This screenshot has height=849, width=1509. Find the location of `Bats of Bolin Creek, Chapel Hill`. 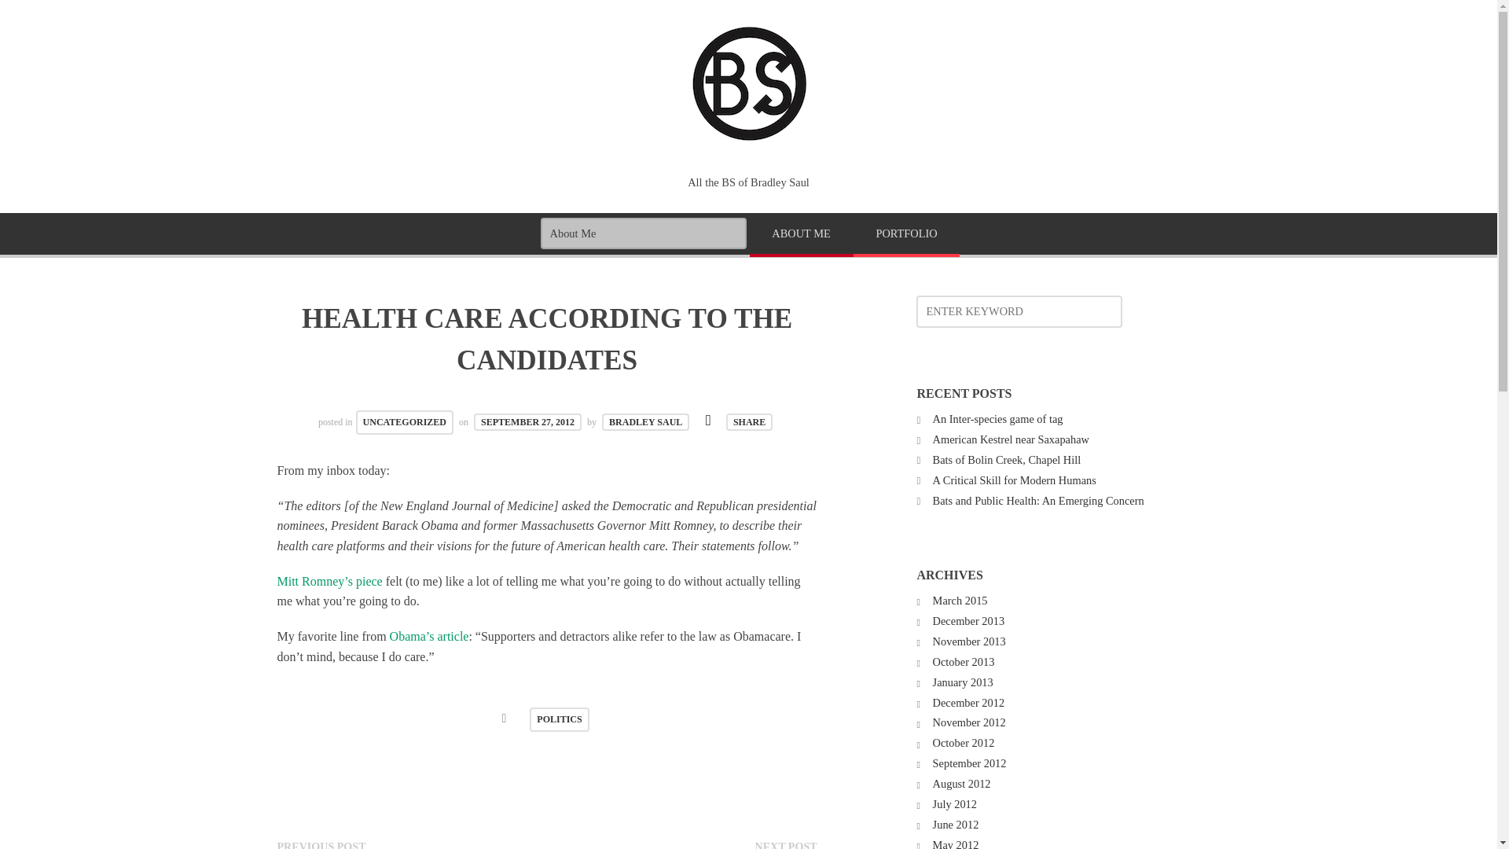

Bats of Bolin Creek, Chapel Hill is located at coordinates (1007, 459).